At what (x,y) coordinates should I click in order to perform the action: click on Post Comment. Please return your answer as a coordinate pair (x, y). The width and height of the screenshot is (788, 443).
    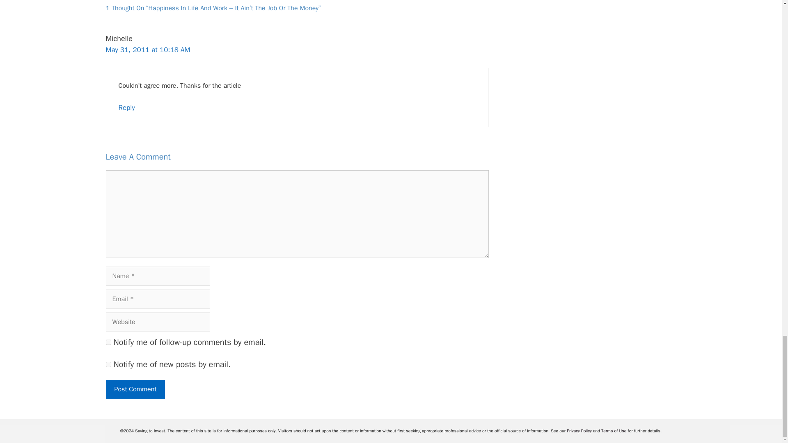
    Looking at the image, I should click on (135, 389).